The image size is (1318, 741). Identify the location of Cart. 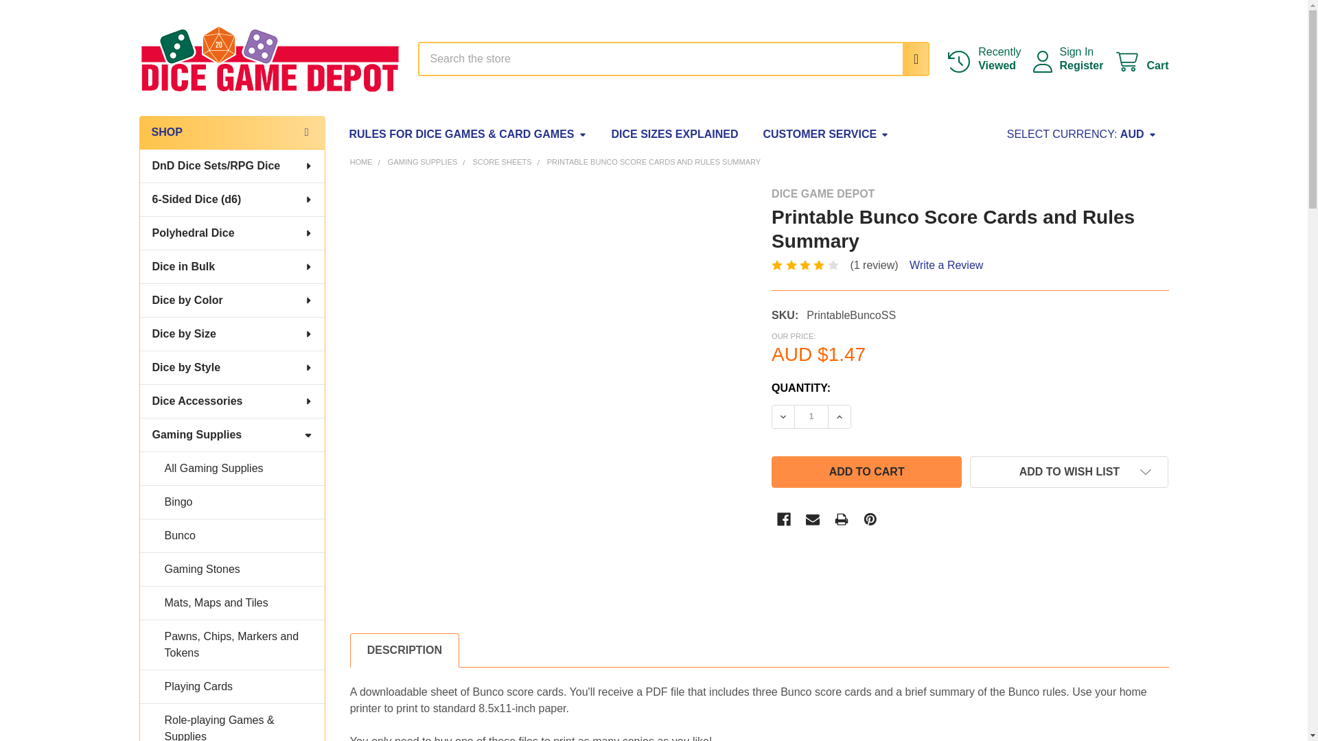
(983, 58).